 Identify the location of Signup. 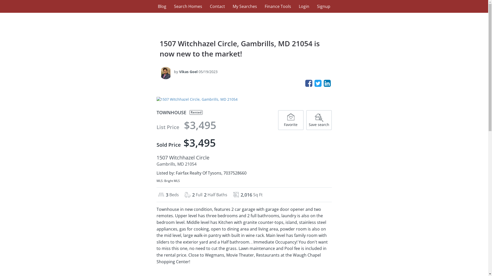
(324, 6).